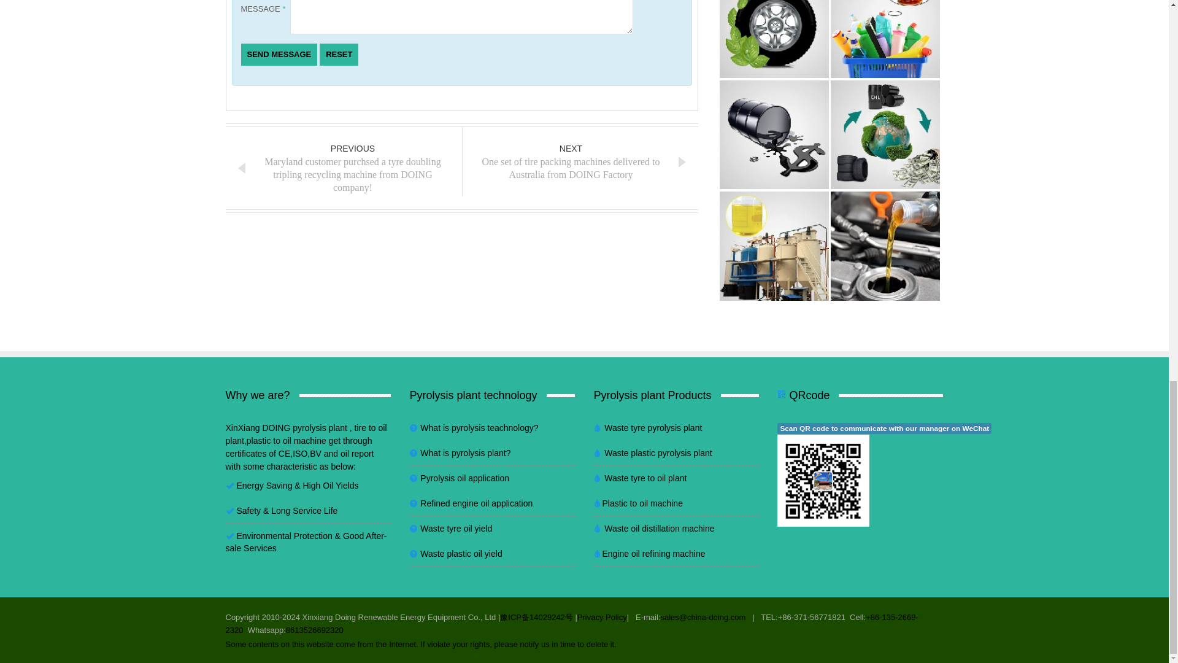  Describe the element at coordinates (885, 22) in the screenshot. I see `Plastic to oil` at that location.